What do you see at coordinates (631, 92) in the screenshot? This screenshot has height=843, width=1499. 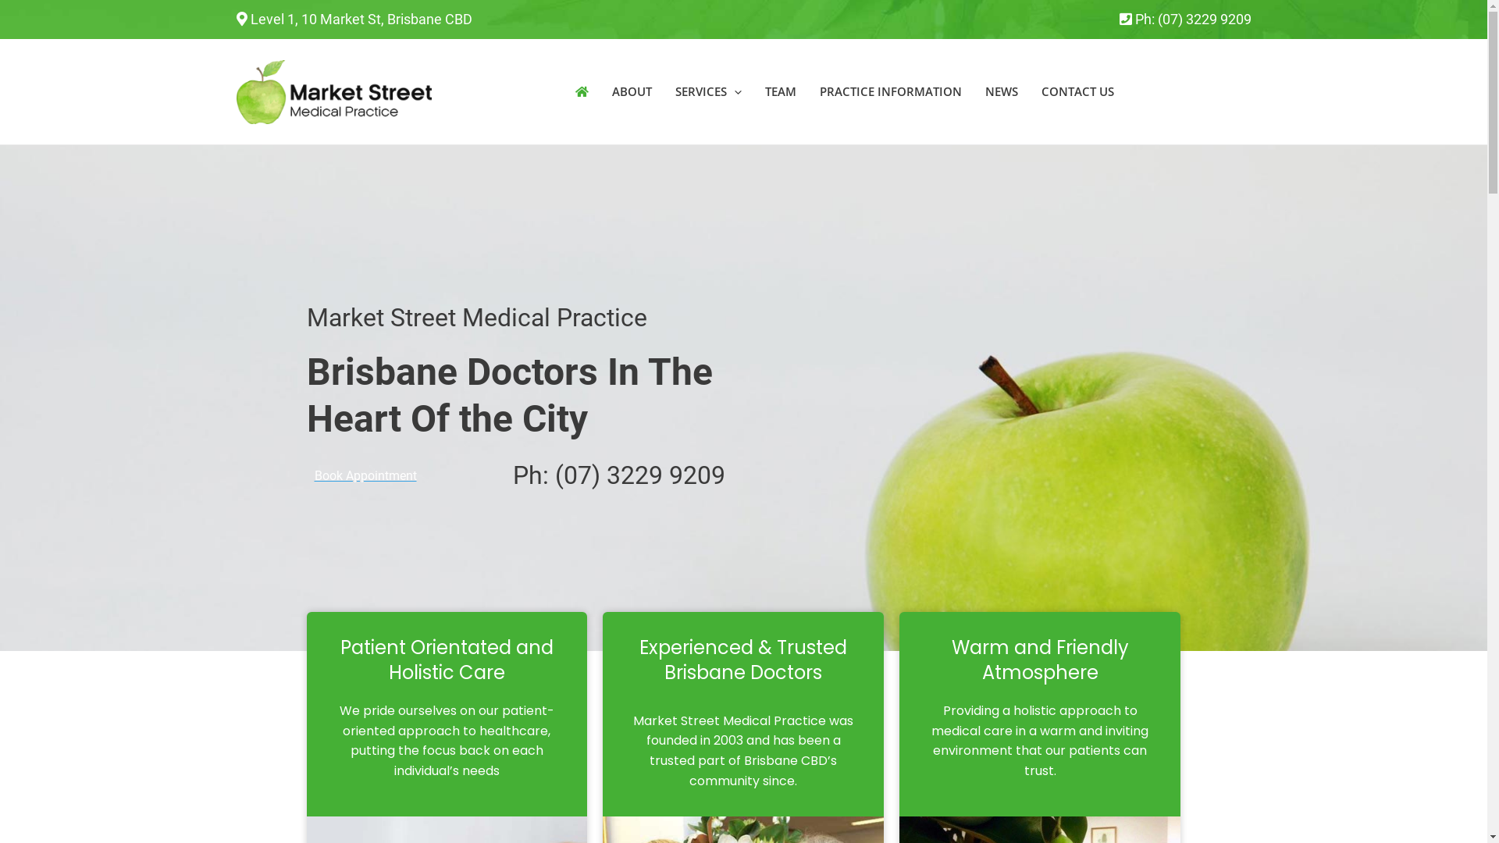 I see `ABOUT` at bounding box center [631, 92].